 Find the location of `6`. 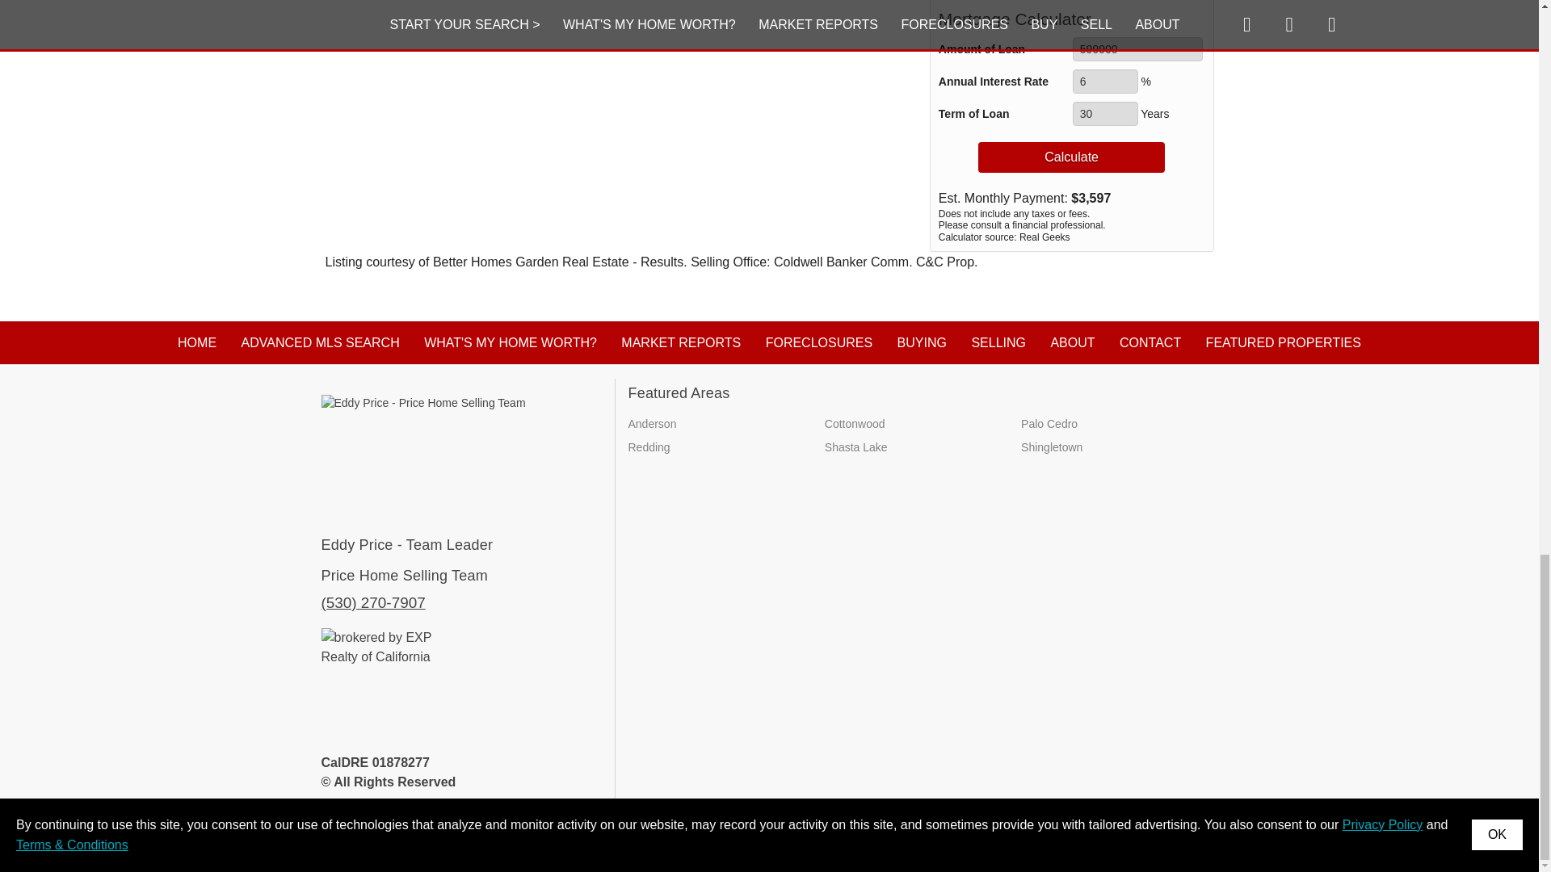

6 is located at coordinates (1105, 81).